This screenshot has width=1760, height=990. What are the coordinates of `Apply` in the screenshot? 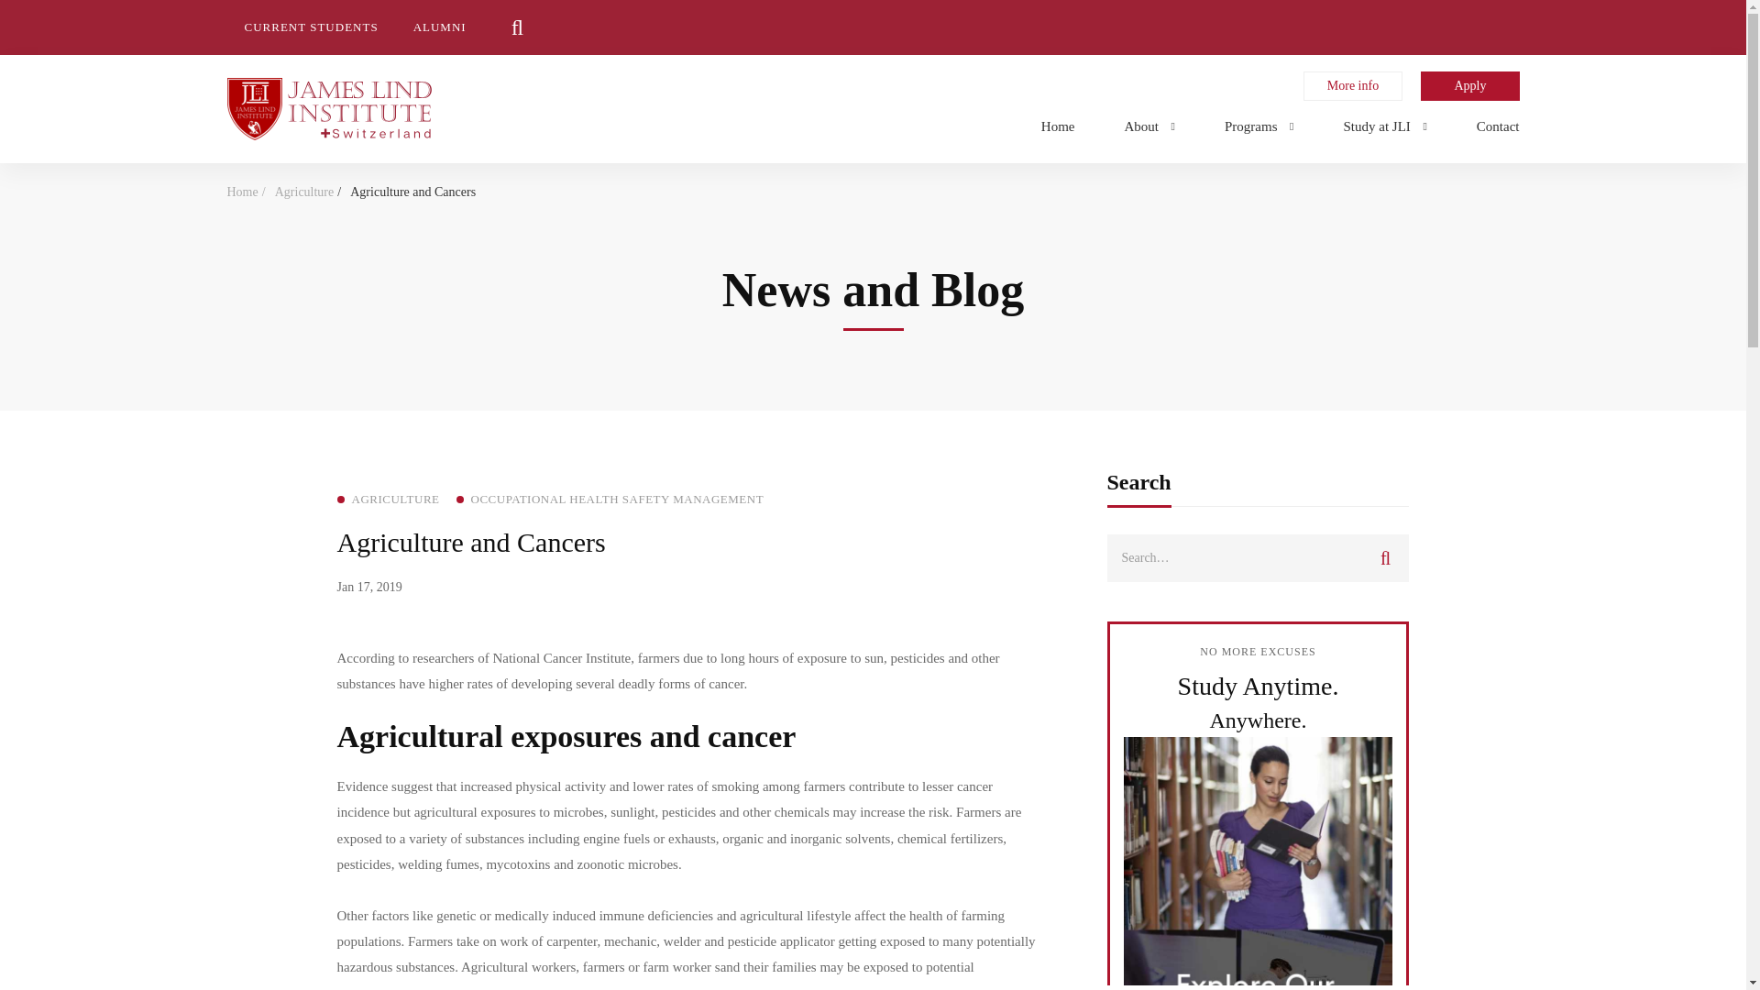 It's located at (1470, 86).